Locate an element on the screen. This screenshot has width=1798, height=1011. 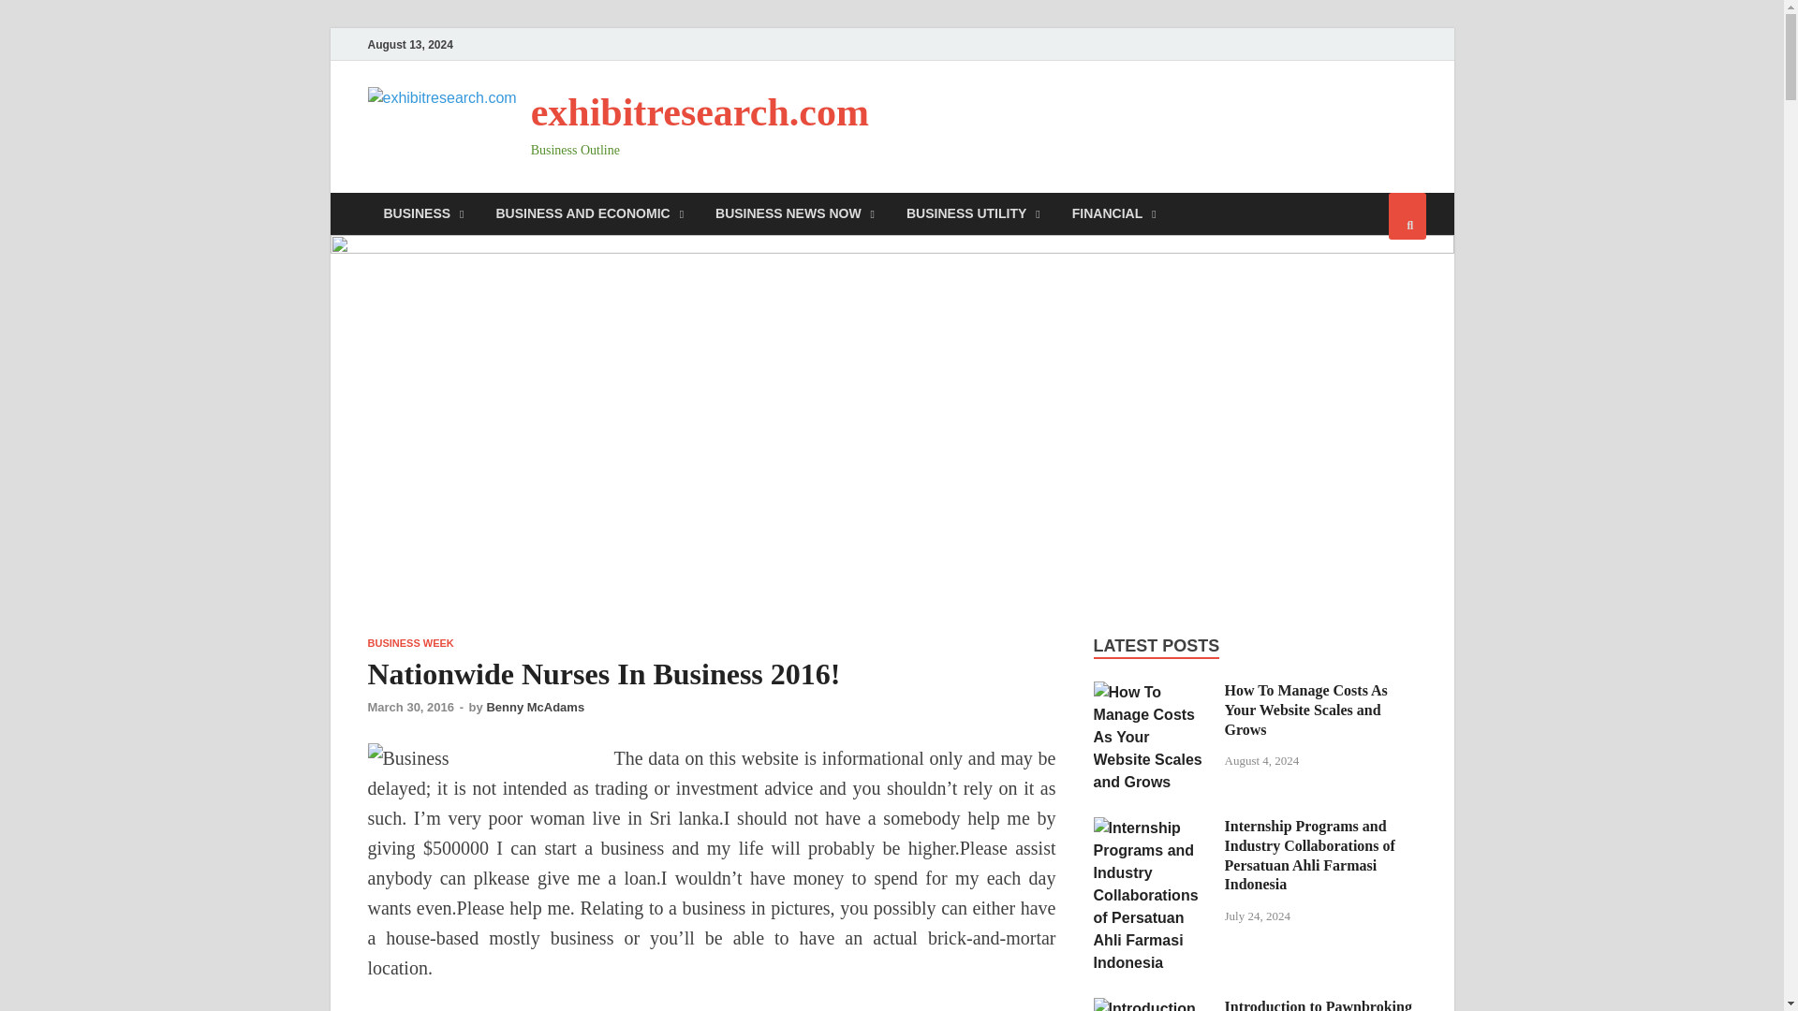
BUSINESS AND ECONOMIC is located at coordinates (589, 213).